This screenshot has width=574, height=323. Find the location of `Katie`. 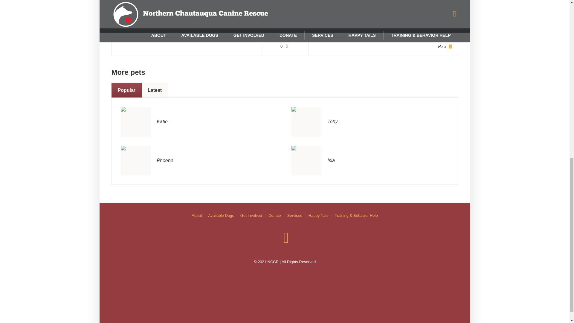

Katie is located at coordinates (135, 121).